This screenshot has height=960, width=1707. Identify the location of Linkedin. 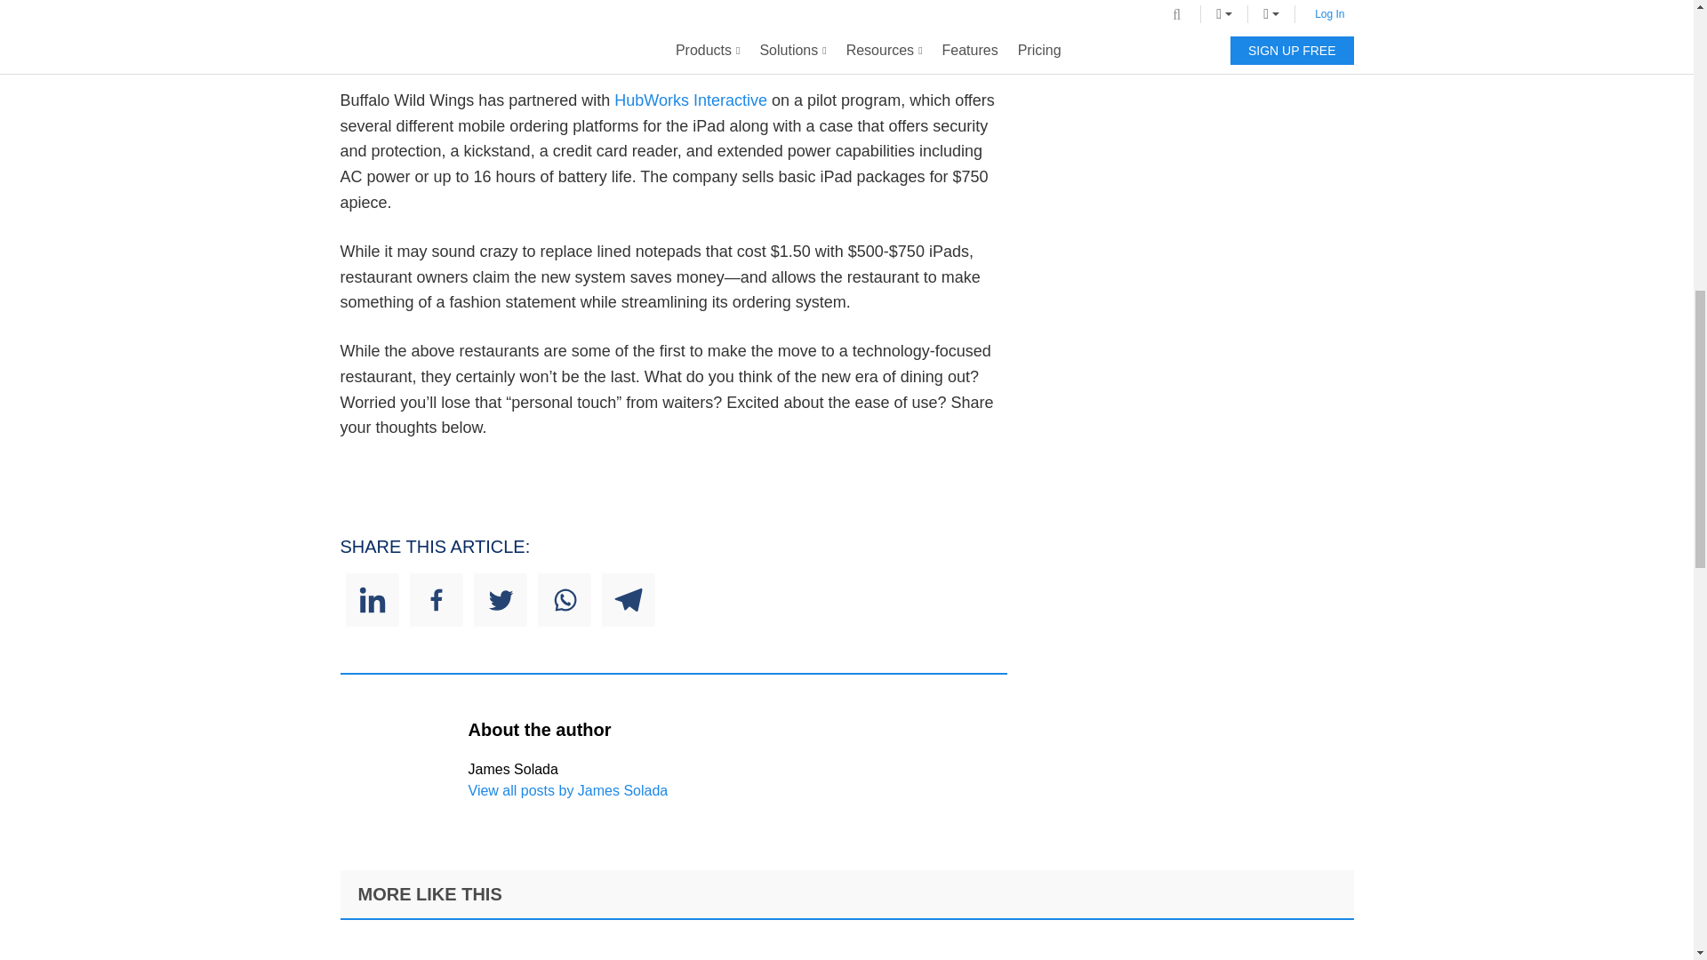
(371, 599).